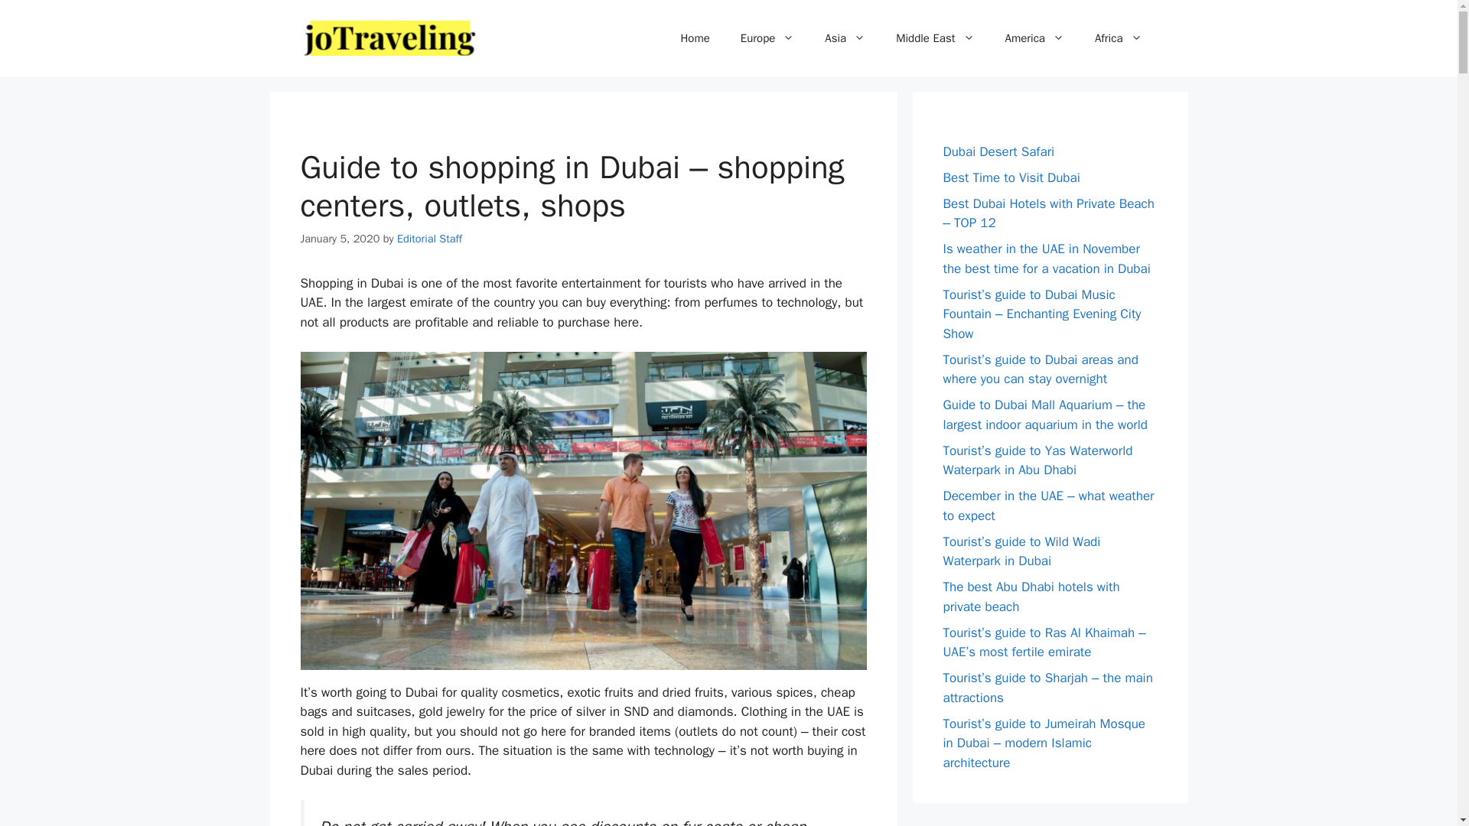 Image resolution: width=1469 pixels, height=826 pixels. What do you see at coordinates (429, 239) in the screenshot?
I see `View all posts by Editorial Staff` at bounding box center [429, 239].